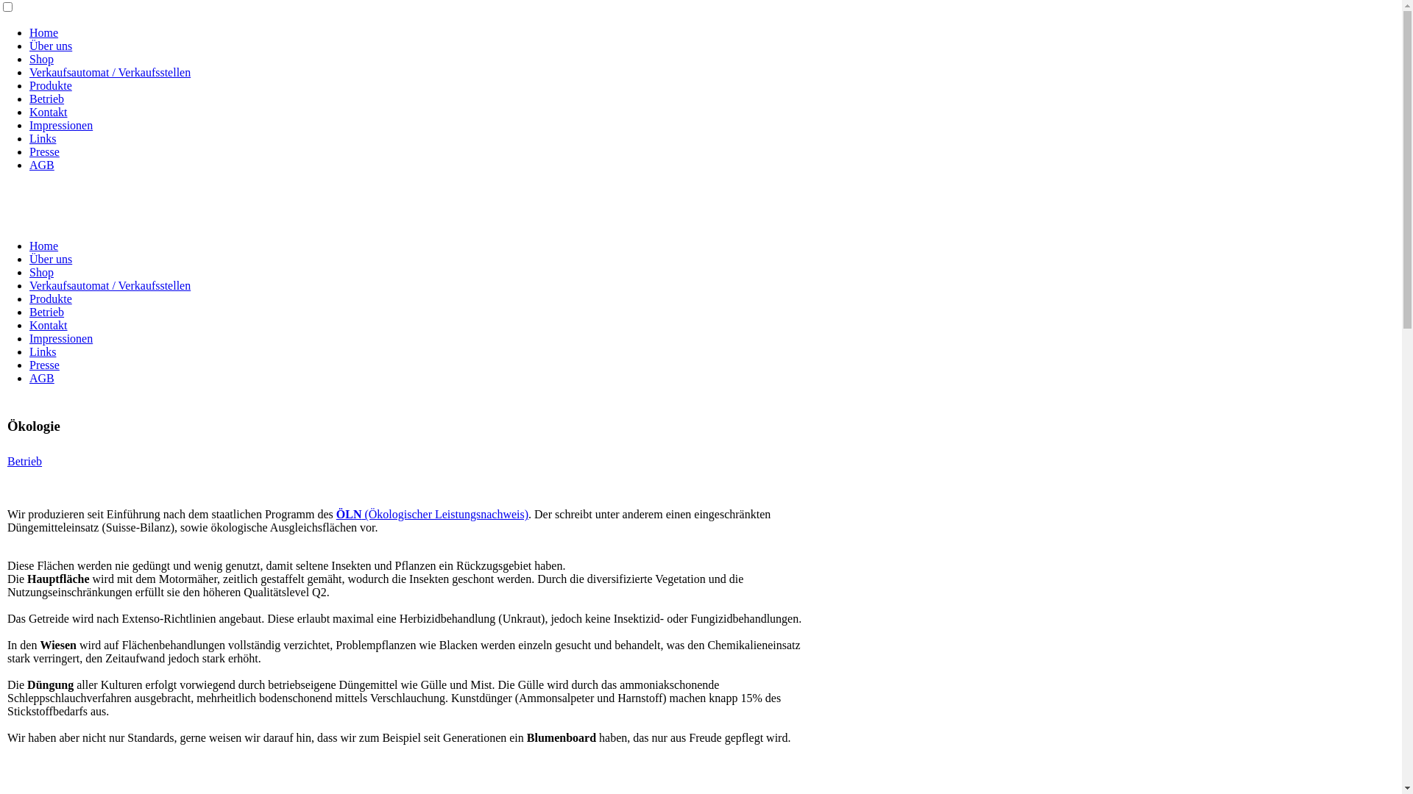 This screenshot has height=794, width=1413. I want to click on Kontakt, so click(49, 325).